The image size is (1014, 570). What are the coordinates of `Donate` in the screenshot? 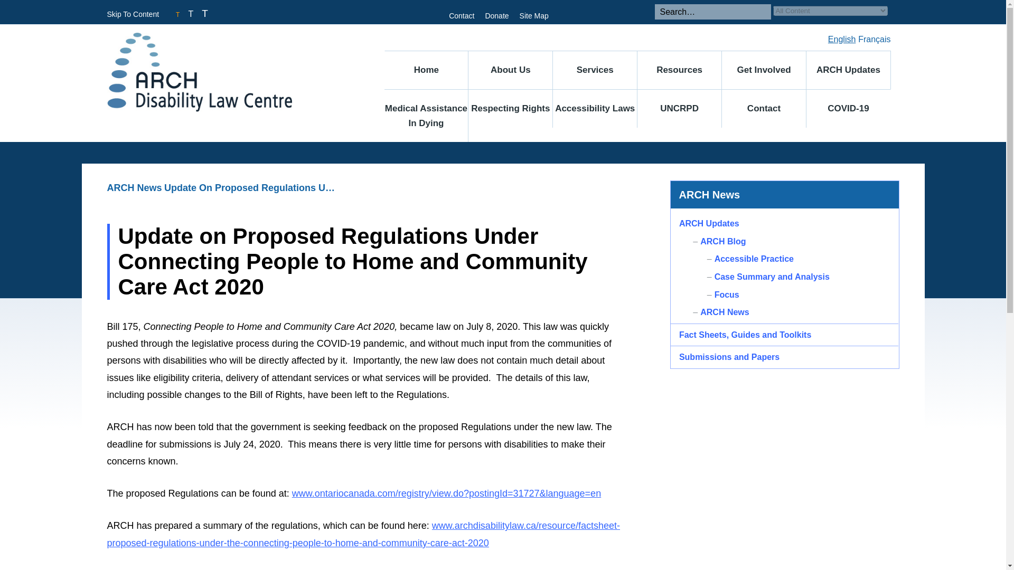 It's located at (496, 15).